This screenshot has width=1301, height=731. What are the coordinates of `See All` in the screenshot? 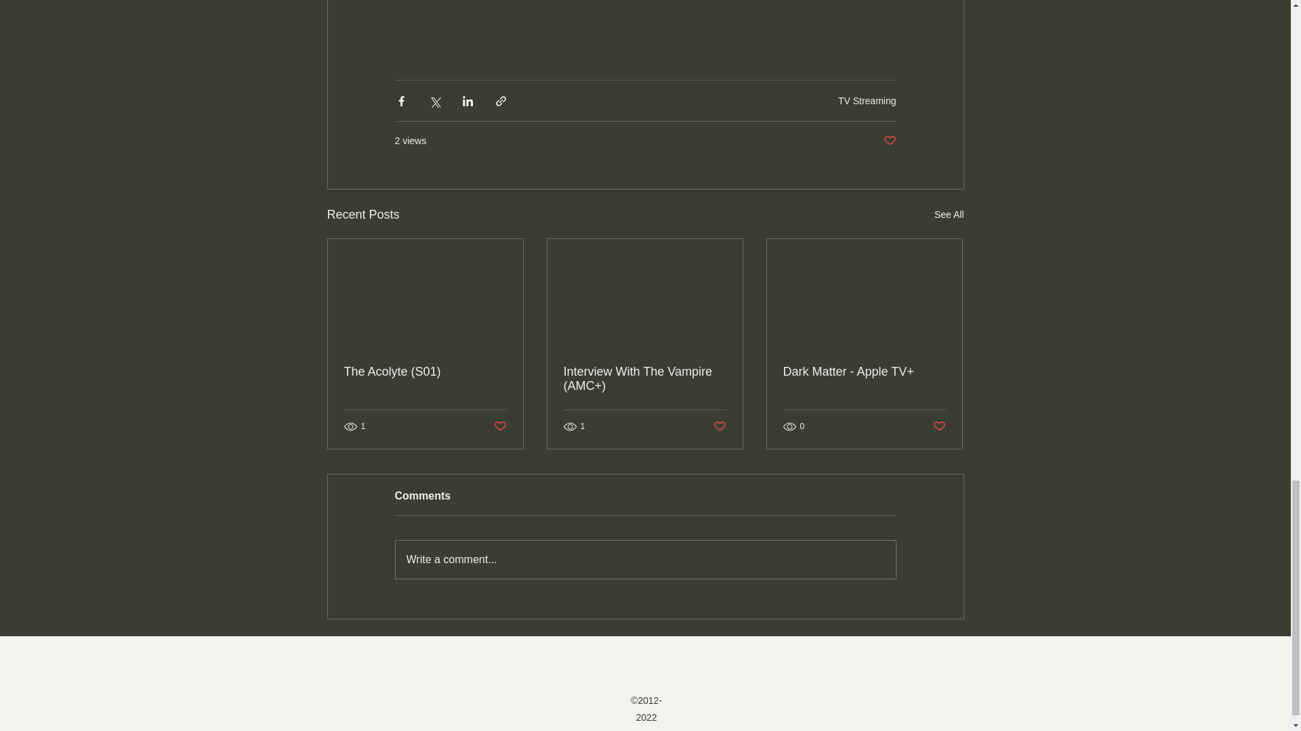 It's located at (949, 215).